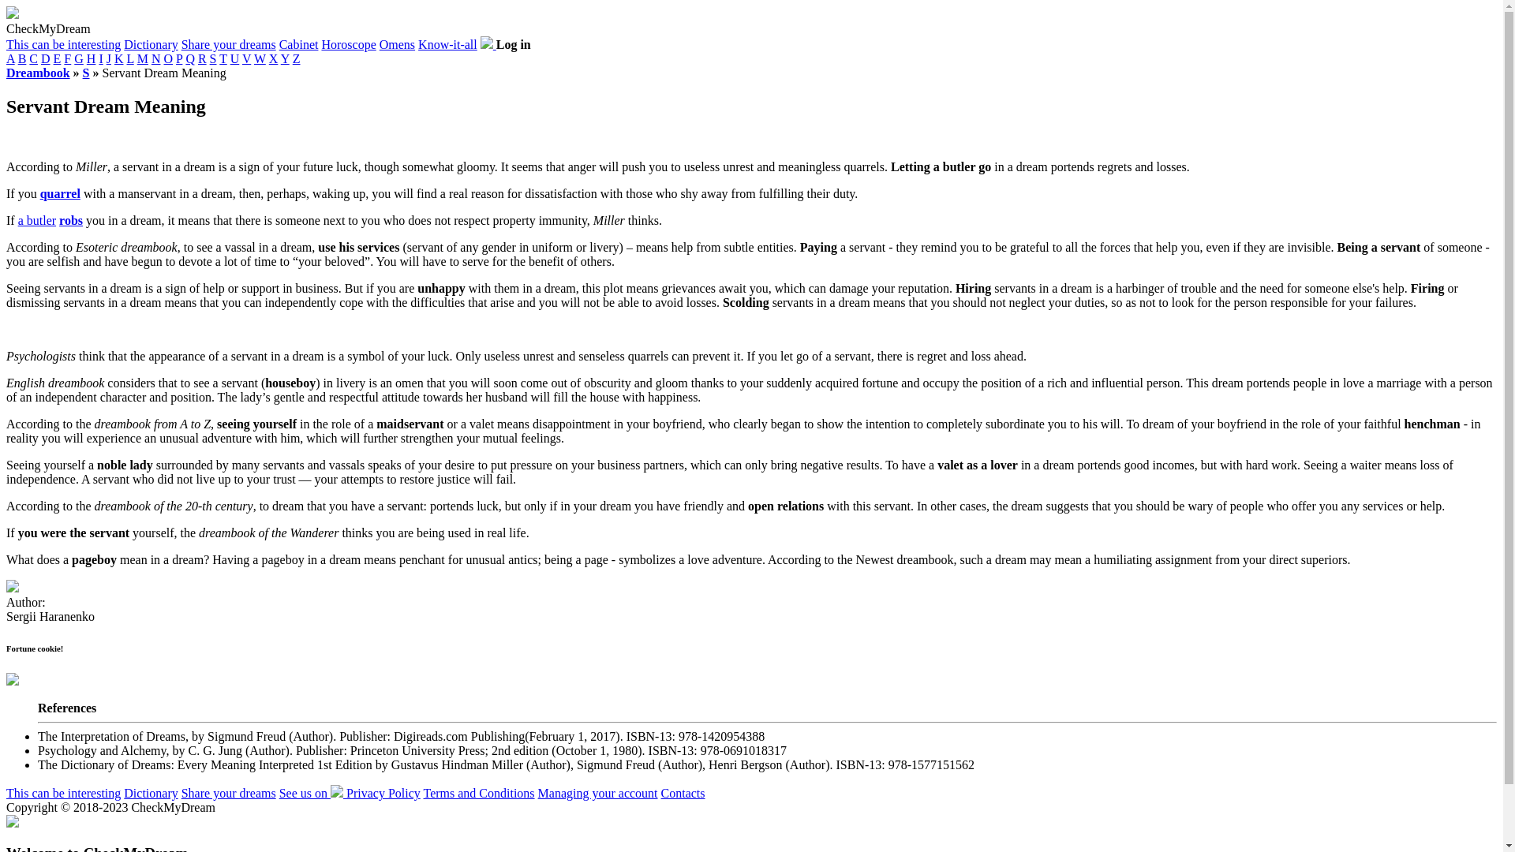 This screenshot has width=1515, height=852. I want to click on Omens, so click(398, 44).